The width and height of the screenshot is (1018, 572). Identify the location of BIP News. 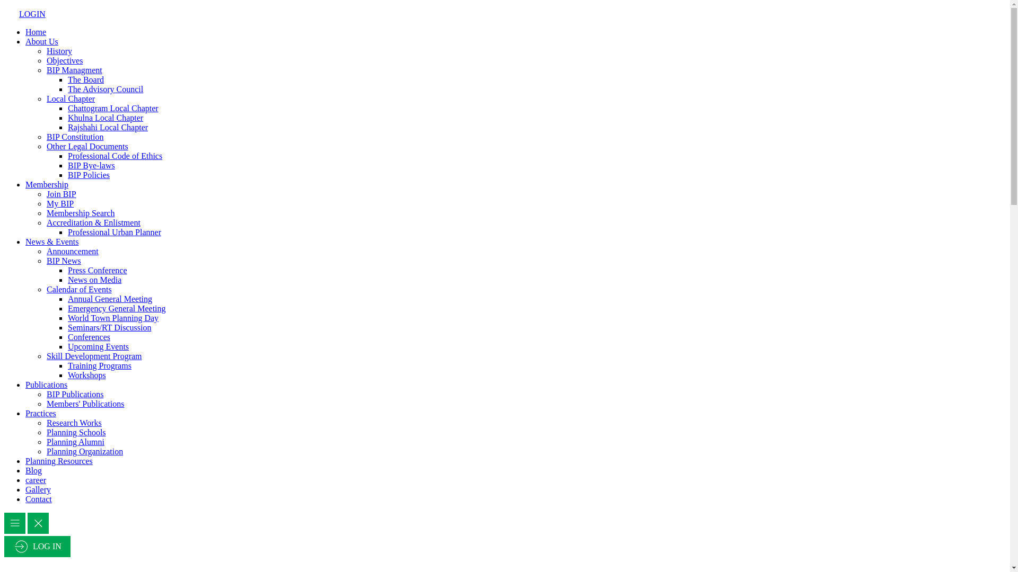
(64, 261).